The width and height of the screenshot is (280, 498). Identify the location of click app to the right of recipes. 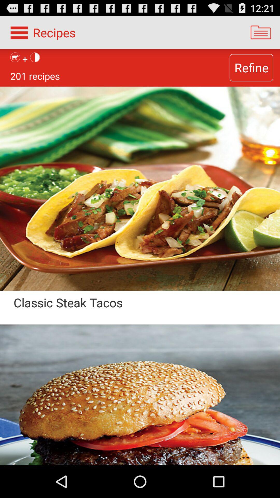
(261, 33).